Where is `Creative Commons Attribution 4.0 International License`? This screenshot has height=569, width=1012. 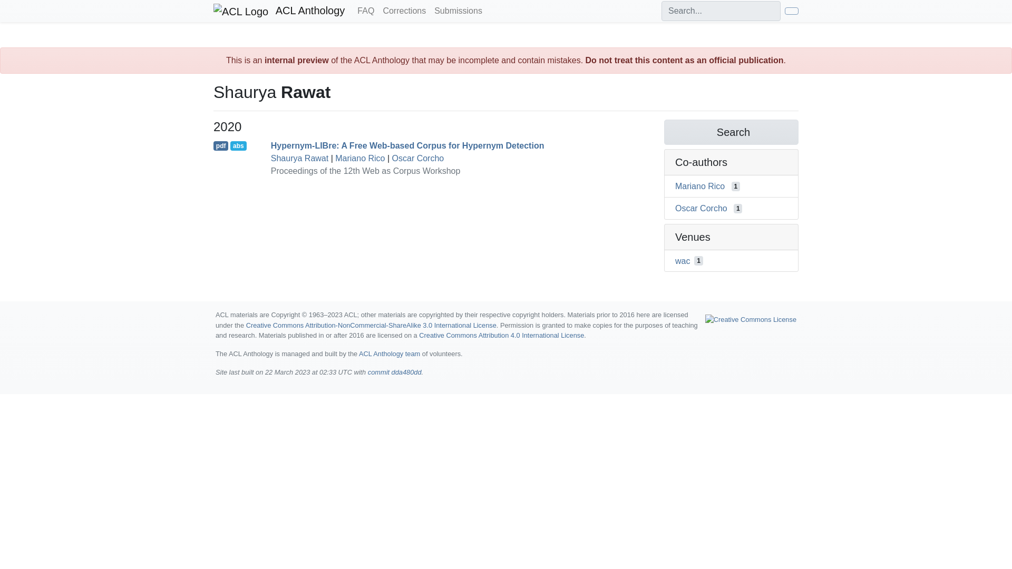 Creative Commons Attribution 4.0 International License is located at coordinates (501, 335).